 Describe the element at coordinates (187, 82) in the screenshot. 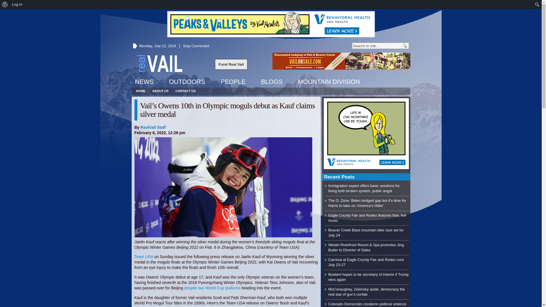

I see `OUTDOORS` at that location.